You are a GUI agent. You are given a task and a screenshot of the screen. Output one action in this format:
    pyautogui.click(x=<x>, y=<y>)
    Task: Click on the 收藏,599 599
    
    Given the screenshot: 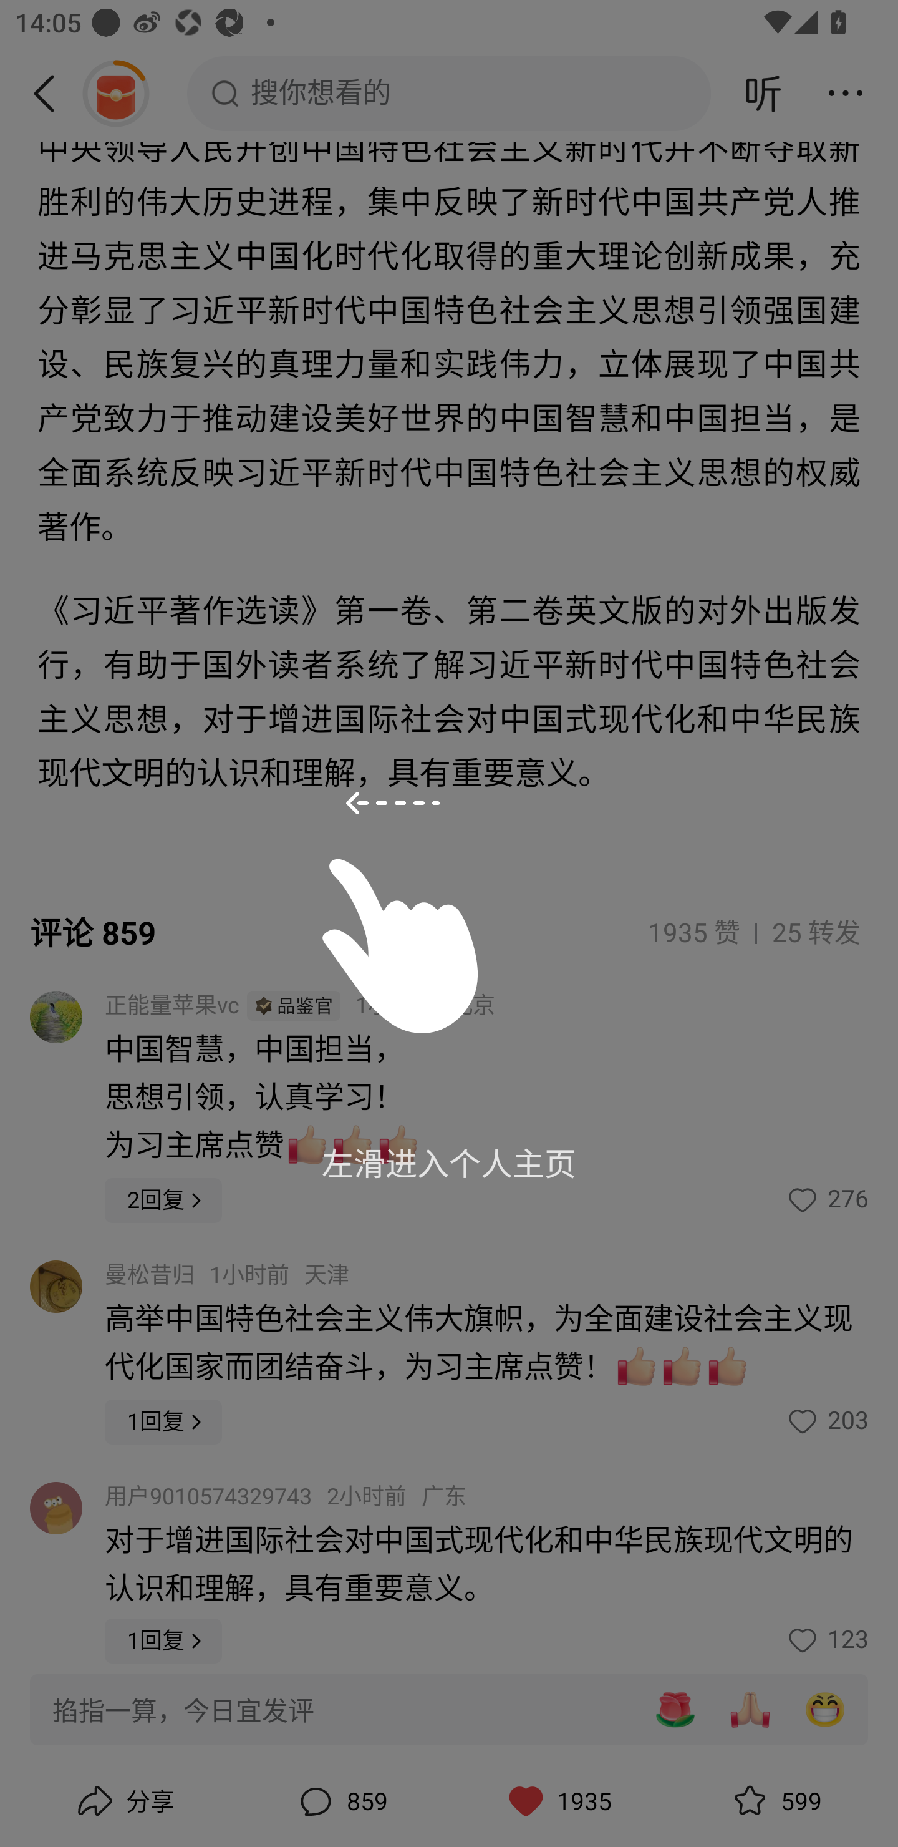 What is the action you would take?
    pyautogui.click(x=775, y=1801)
    